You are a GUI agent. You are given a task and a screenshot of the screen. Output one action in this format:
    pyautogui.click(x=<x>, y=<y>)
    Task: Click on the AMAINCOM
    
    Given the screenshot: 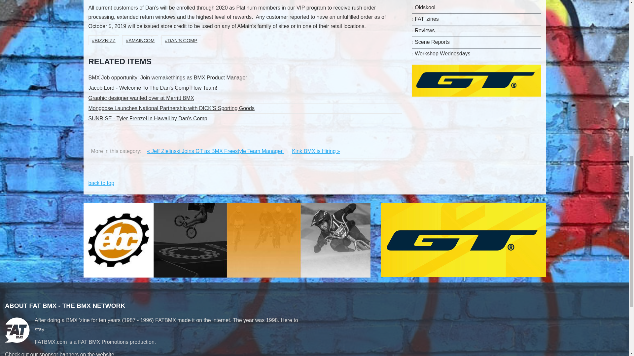 What is the action you would take?
    pyautogui.click(x=140, y=40)
    